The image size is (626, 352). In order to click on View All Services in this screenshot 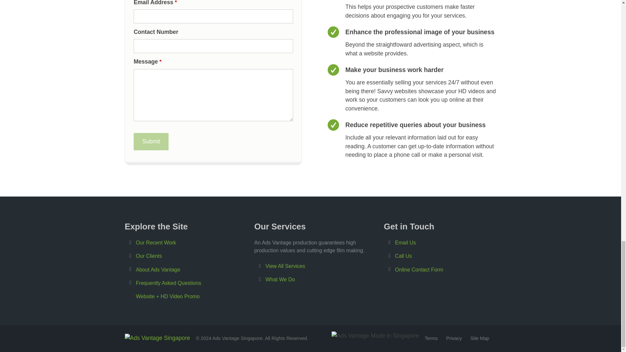, I will do `click(285, 266)`.